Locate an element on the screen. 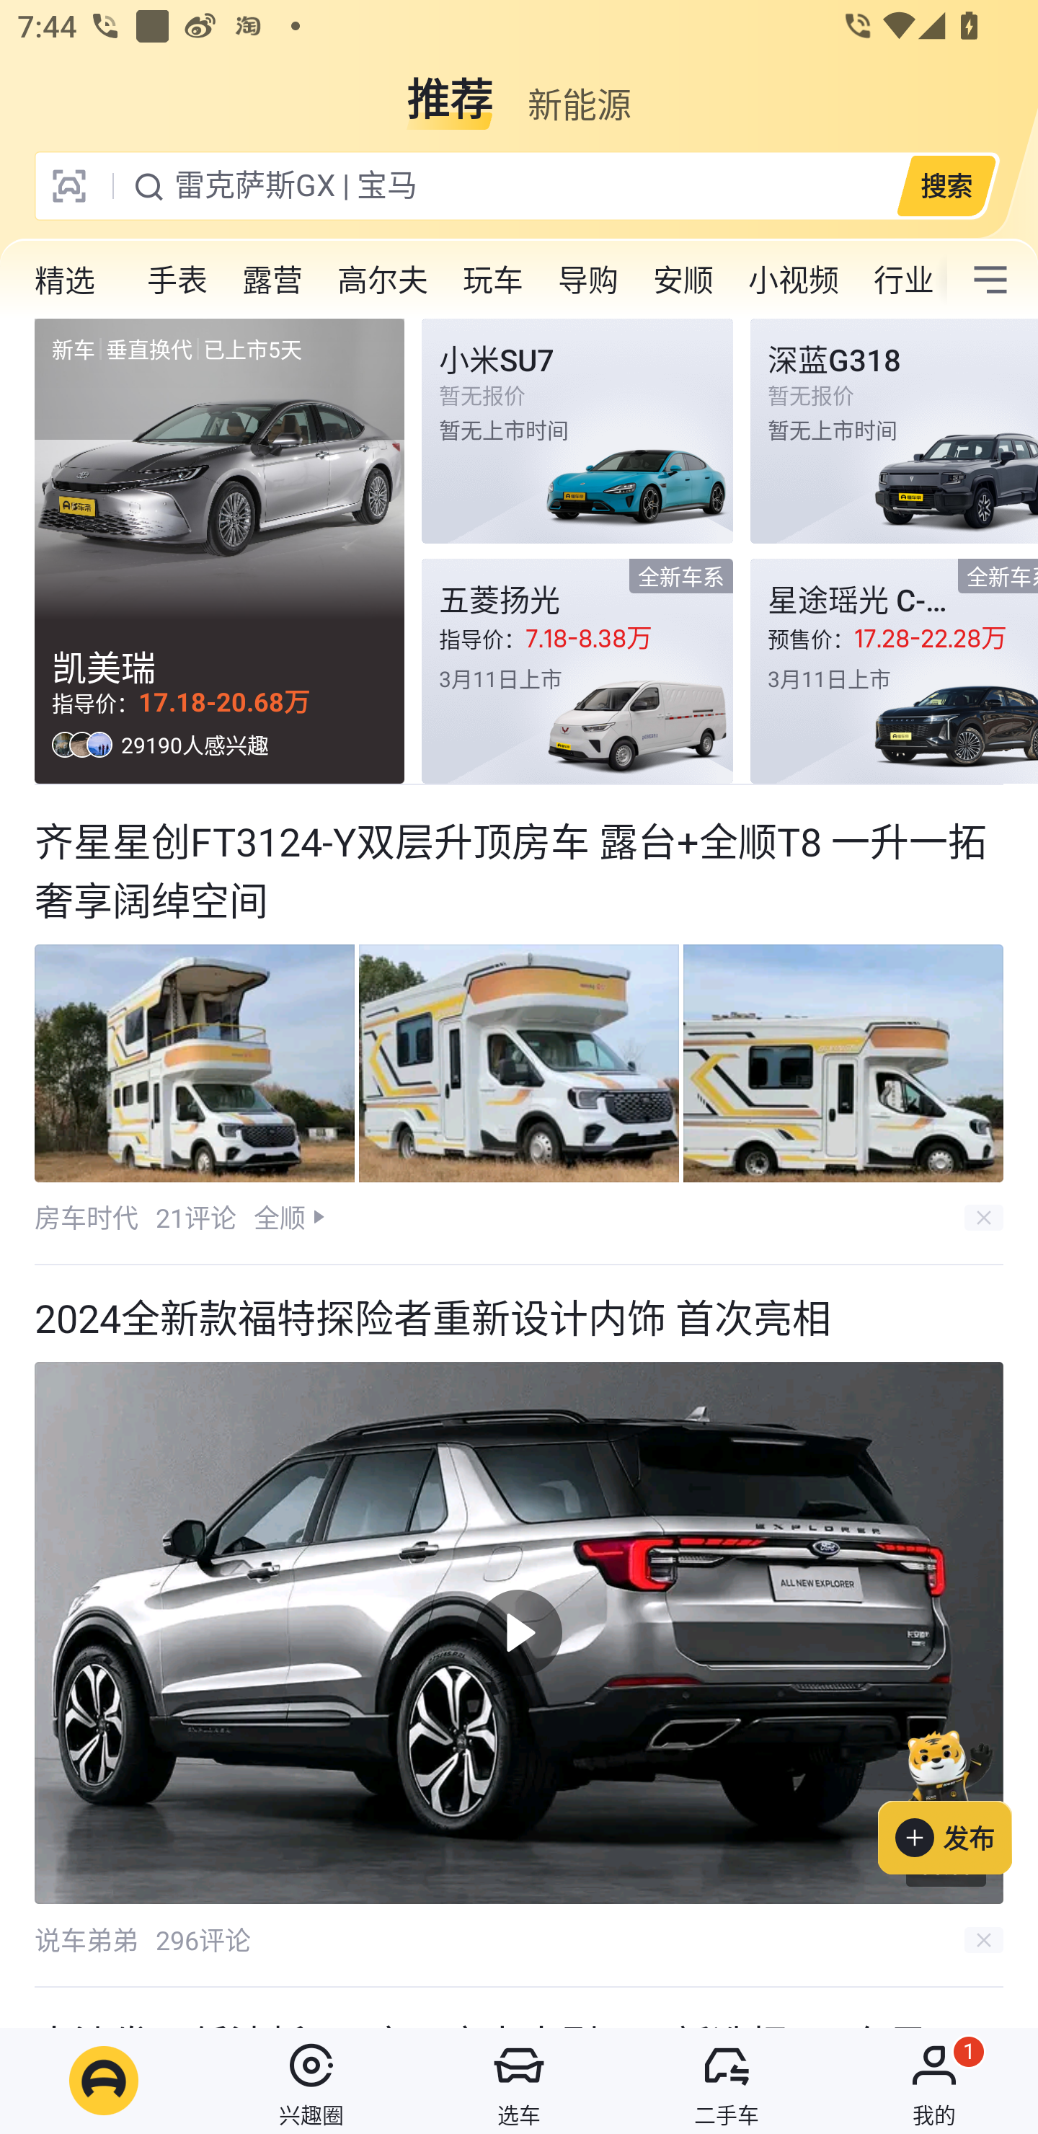  暂无报价 is located at coordinates (577, 431).